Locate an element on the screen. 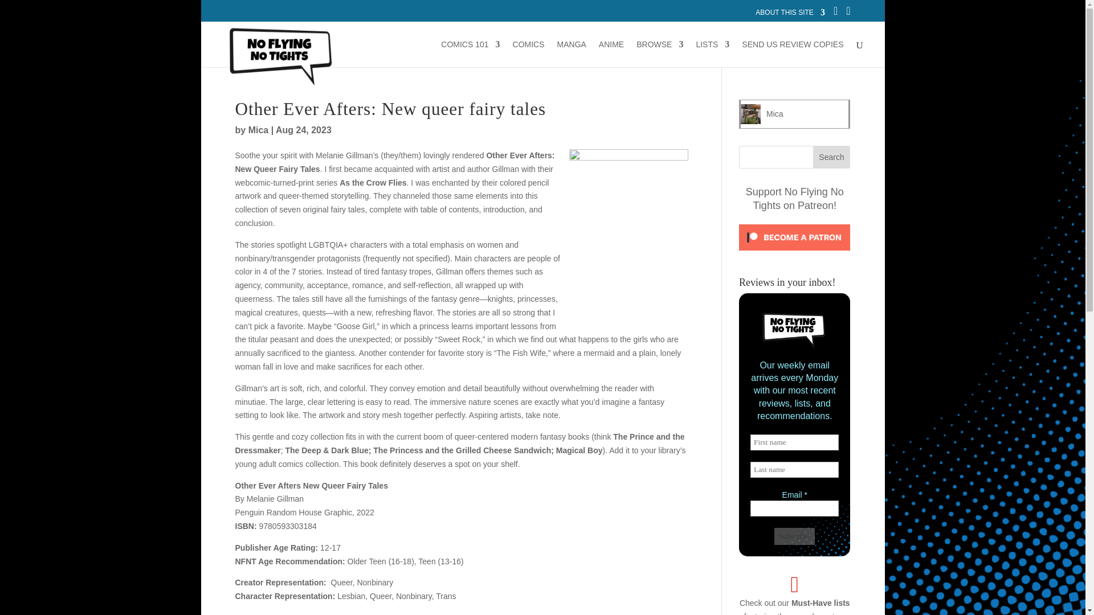 Image resolution: width=1094 pixels, height=615 pixels. Email is located at coordinates (794, 509).